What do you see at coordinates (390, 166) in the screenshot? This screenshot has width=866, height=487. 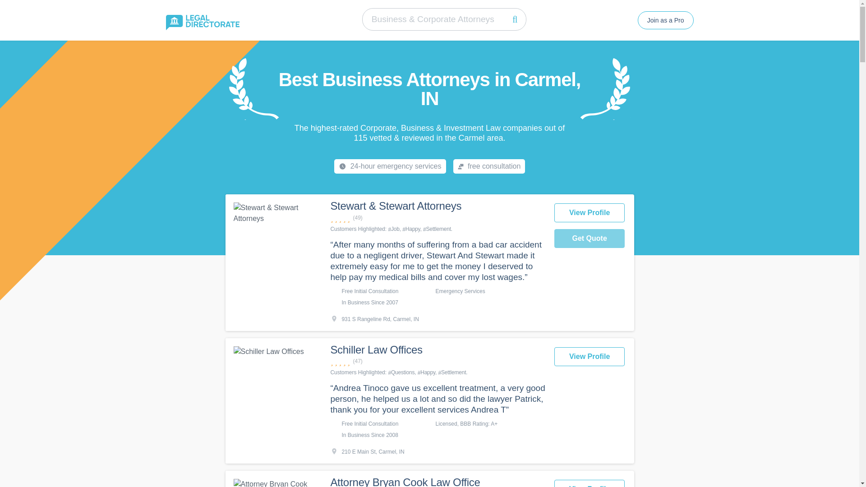 I see `24-hour emergency services` at bounding box center [390, 166].